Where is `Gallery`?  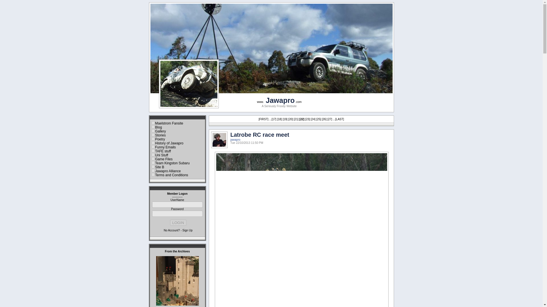 Gallery is located at coordinates (160, 131).